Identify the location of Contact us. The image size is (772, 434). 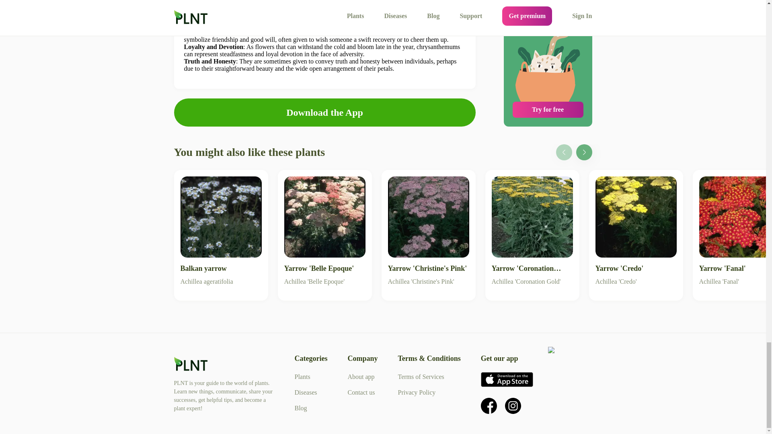
(361, 392).